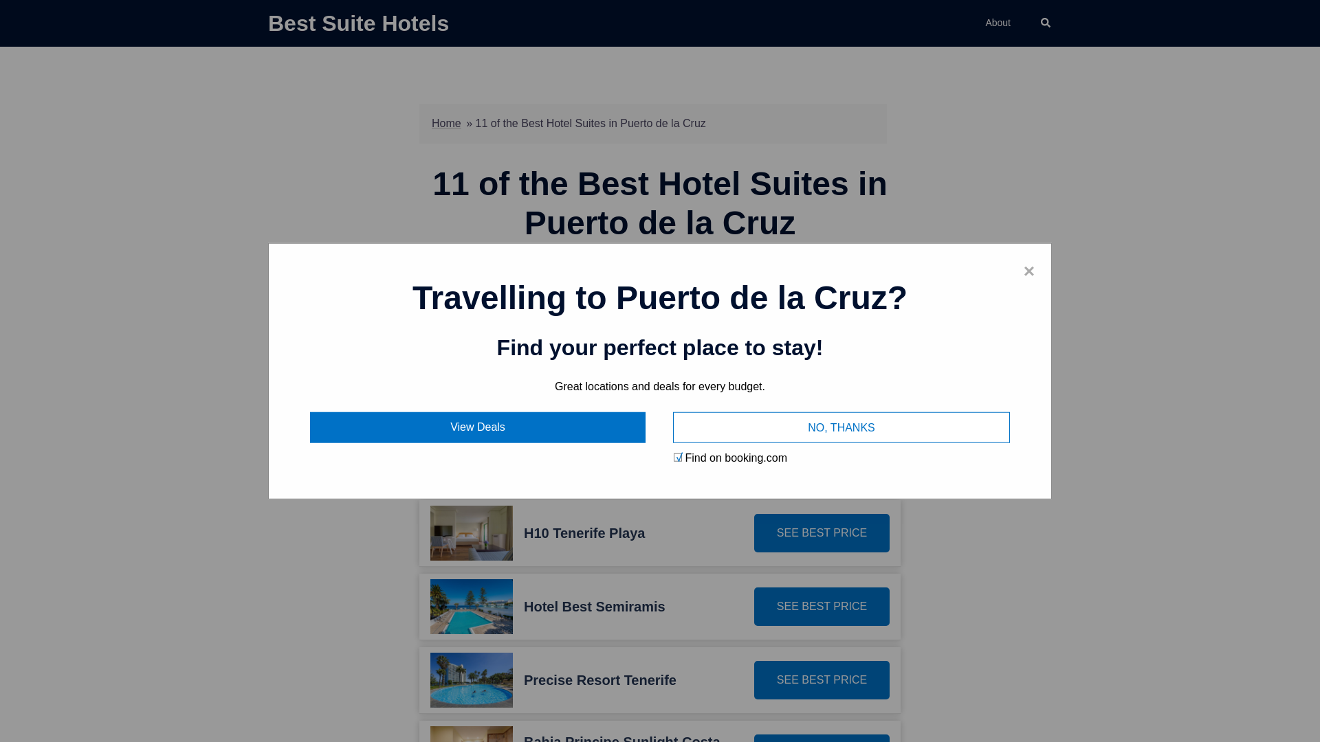 This screenshot has height=742, width=1320. What do you see at coordinates (613, 267) in the screenshot?
I see `DIANE WILLIAMS` at bounding box center [613, 267].